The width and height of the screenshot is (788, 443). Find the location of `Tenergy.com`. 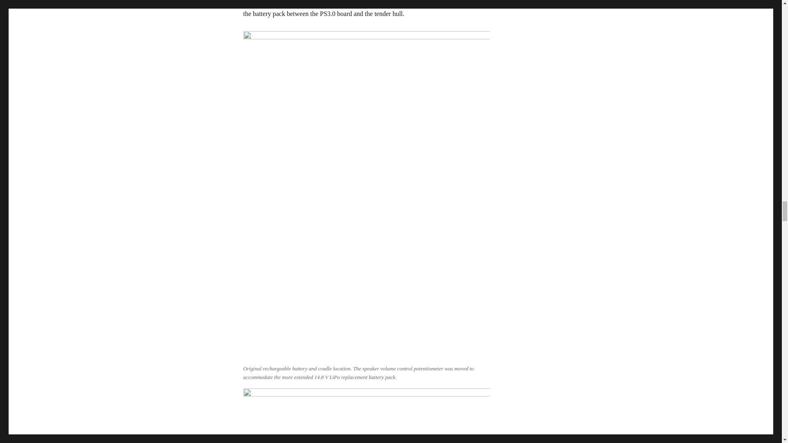

Tenergy.com is located at coordinates (323, 3).